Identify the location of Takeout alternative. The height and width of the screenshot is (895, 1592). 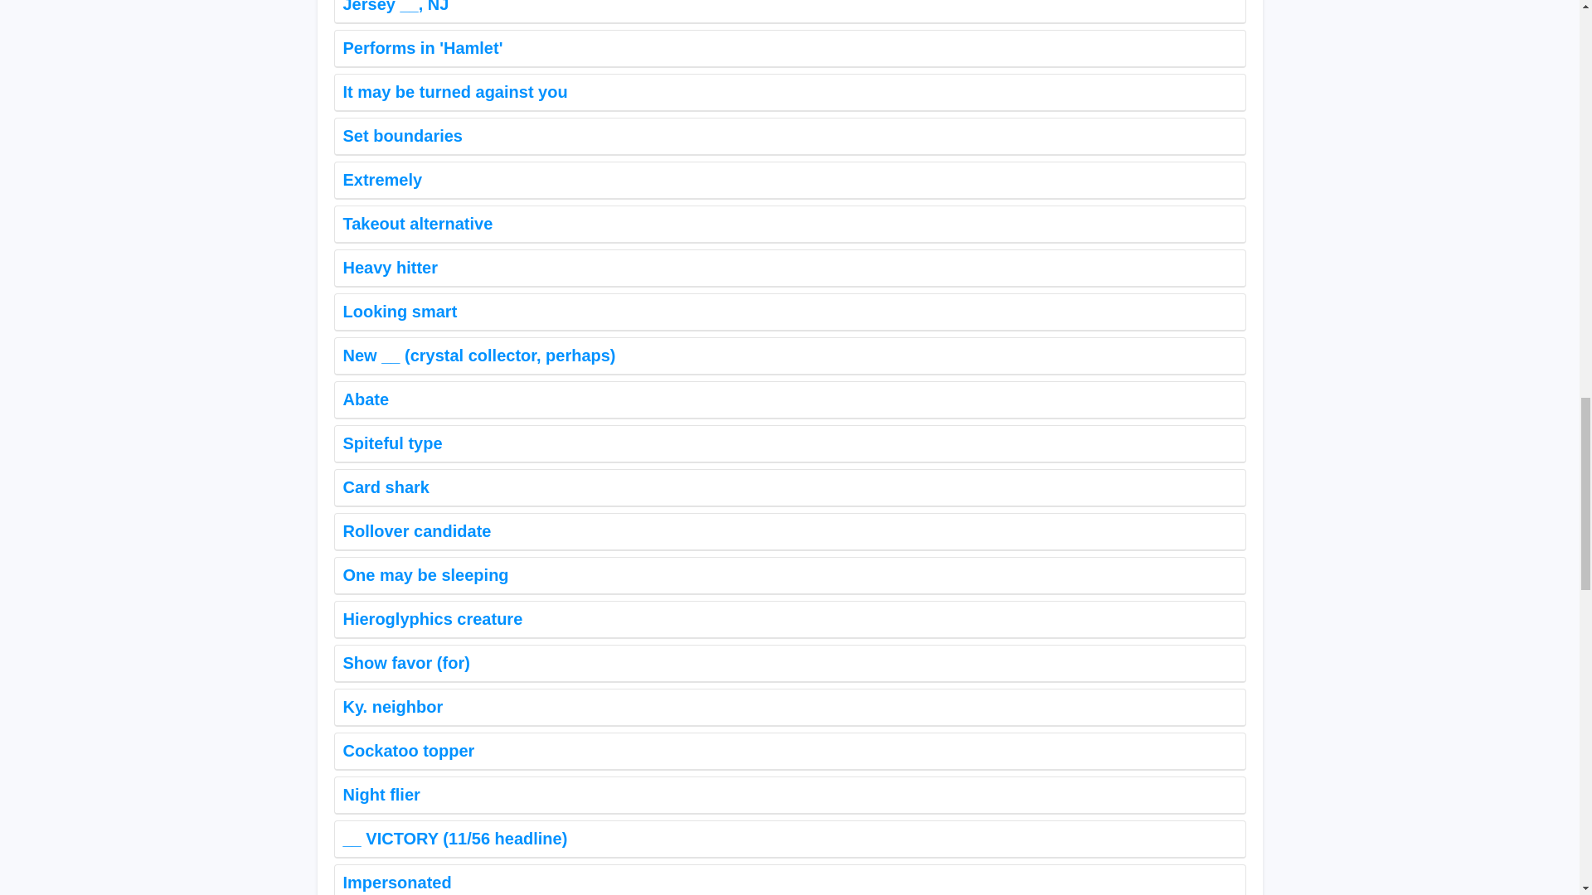
(789, 224).